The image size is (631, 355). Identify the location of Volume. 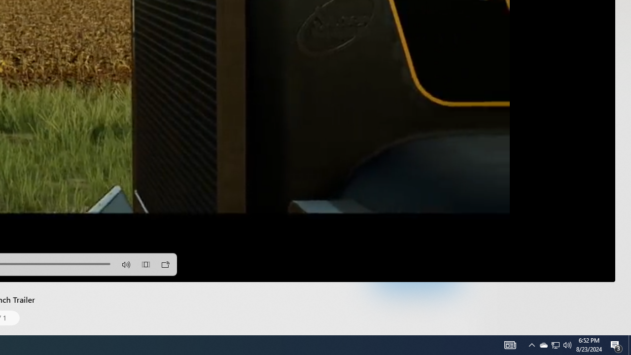
(126, 264).